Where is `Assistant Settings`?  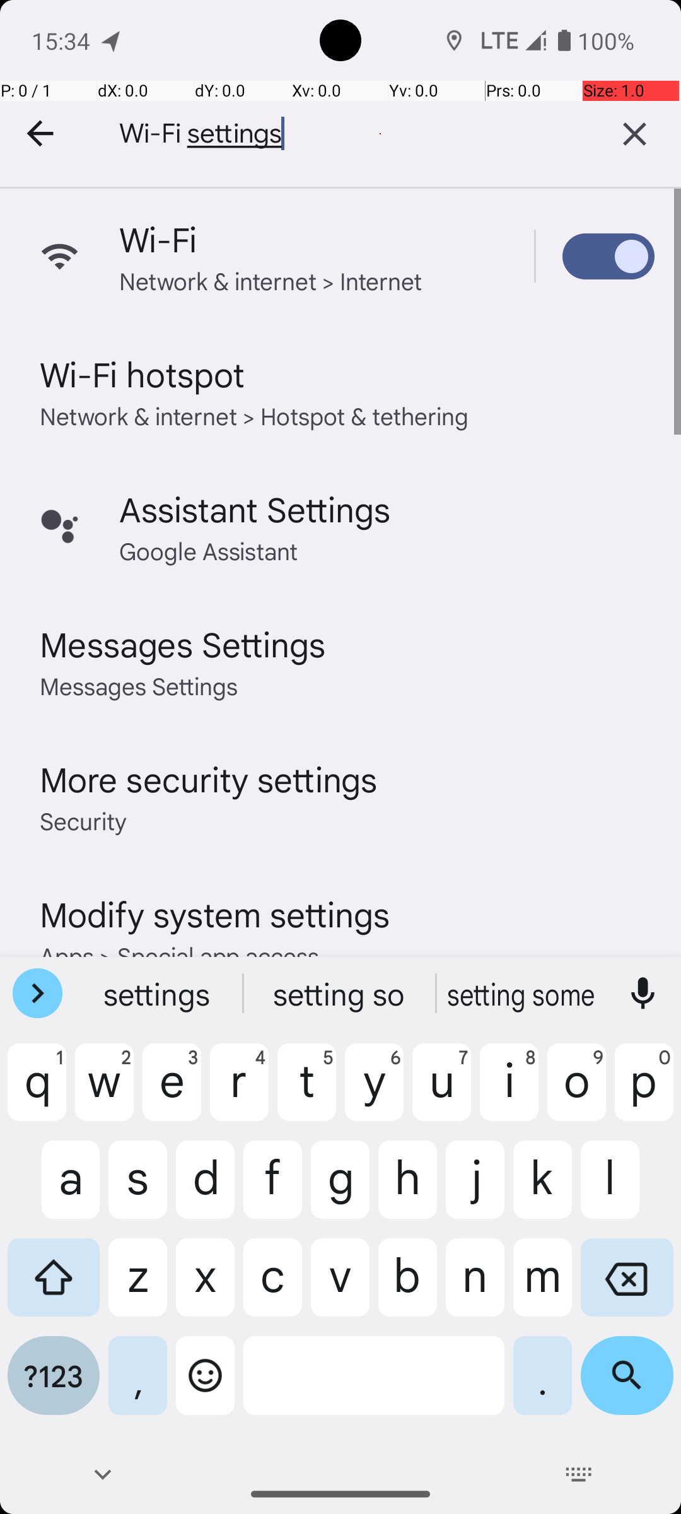
Assistant Settings is located at coordinates (255, 508).